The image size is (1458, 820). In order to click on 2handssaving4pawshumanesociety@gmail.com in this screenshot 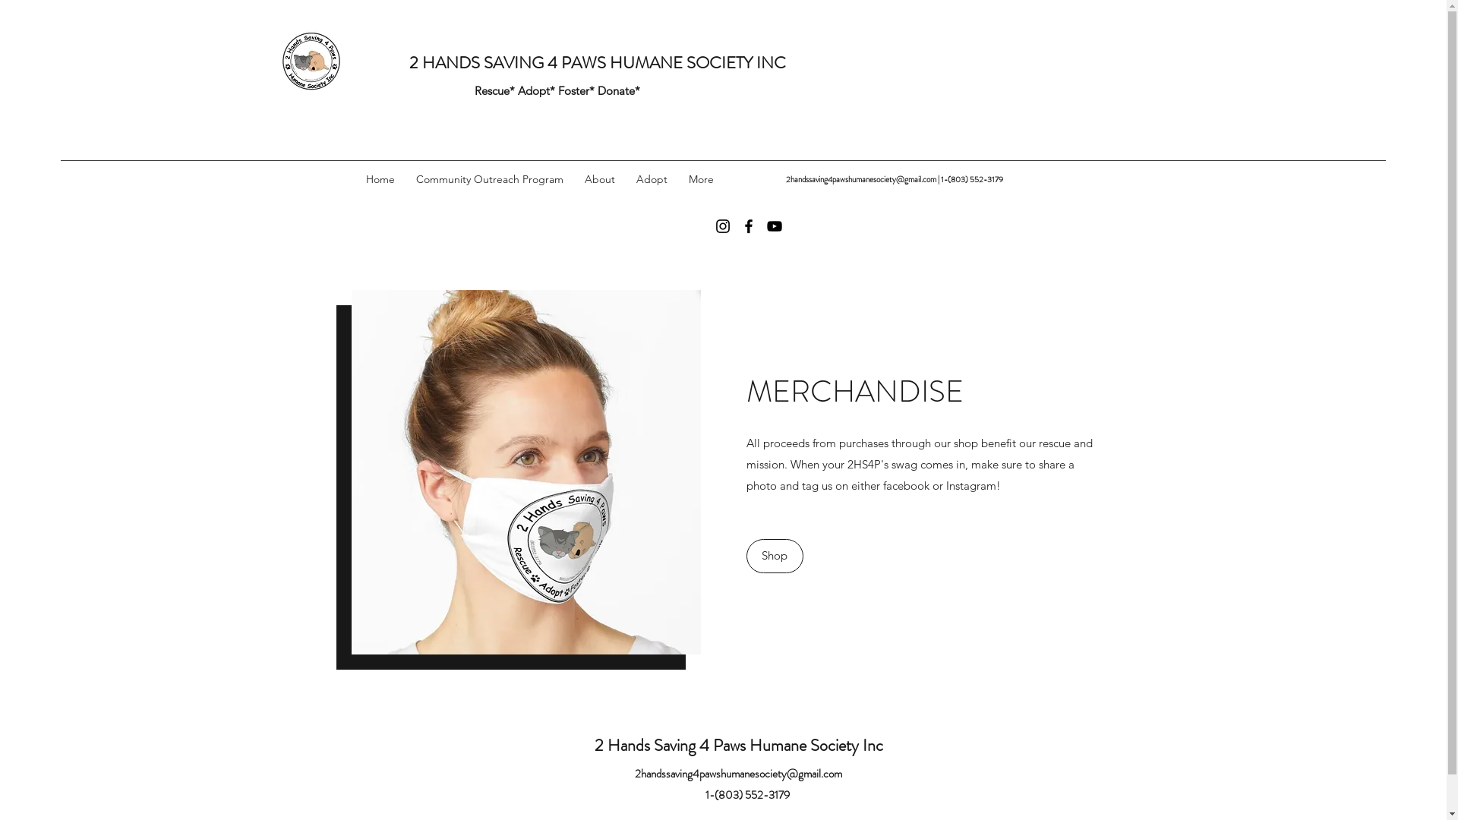, I will do `click(860, 179)`.